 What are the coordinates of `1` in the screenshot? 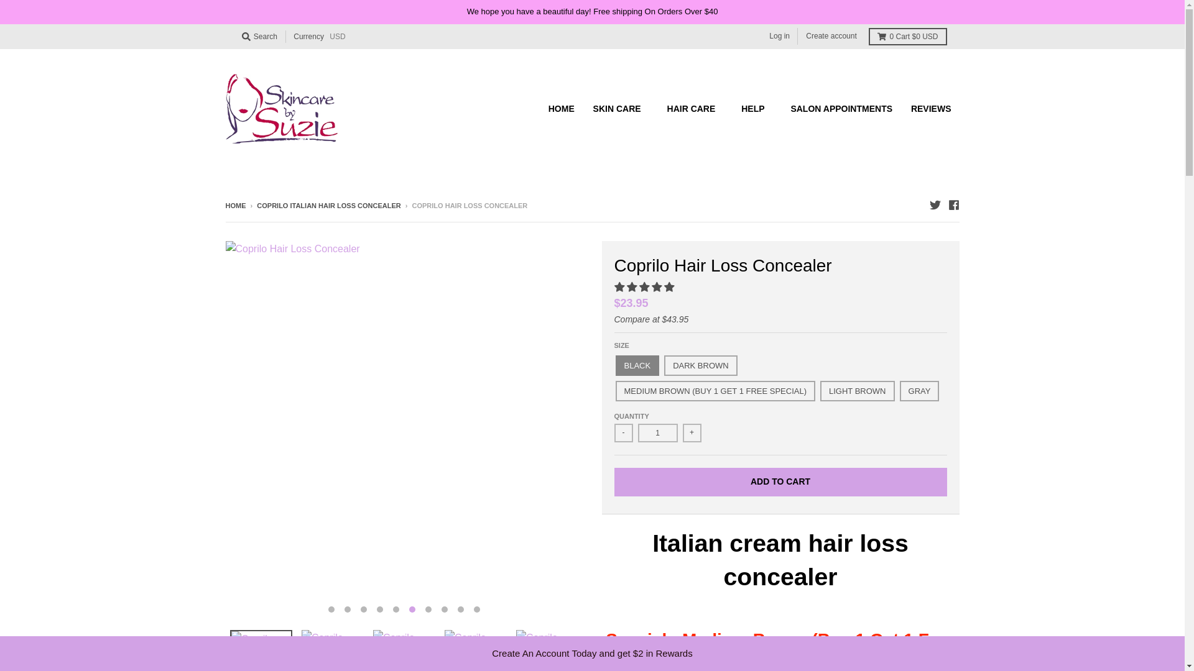 It's located at (658, 432).